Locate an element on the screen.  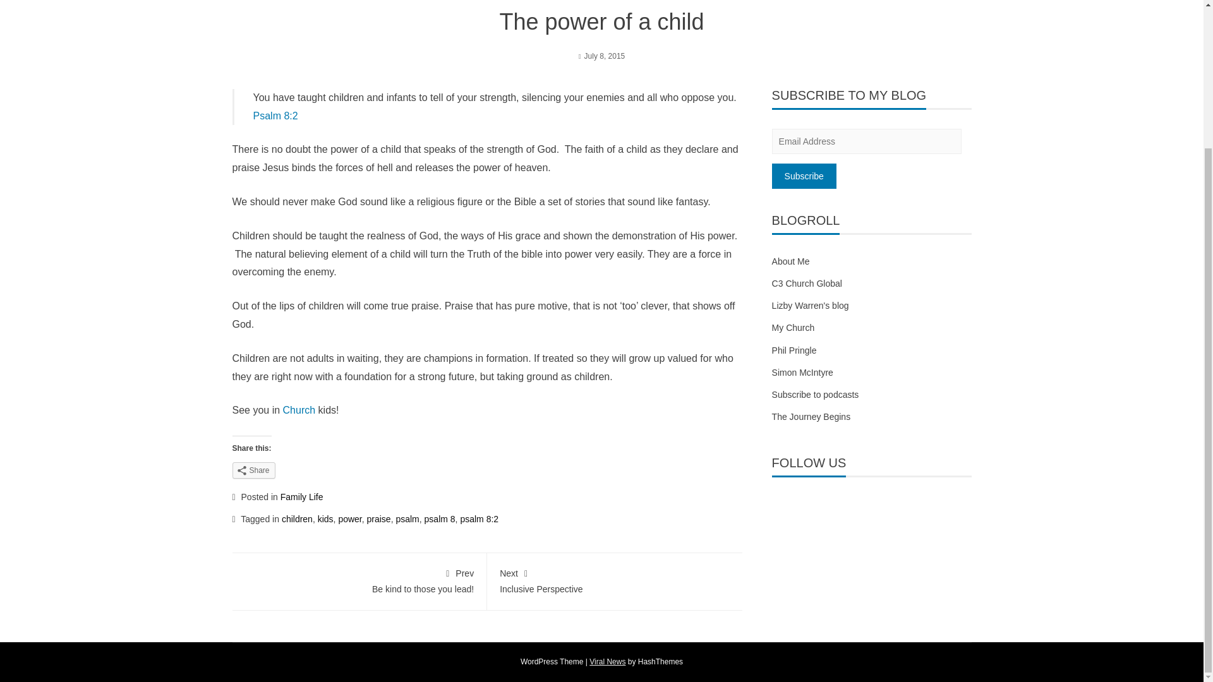
Preaching from C3 Church Amsterdam and Pastor Steve Warren is located at coordinates (815, 394).